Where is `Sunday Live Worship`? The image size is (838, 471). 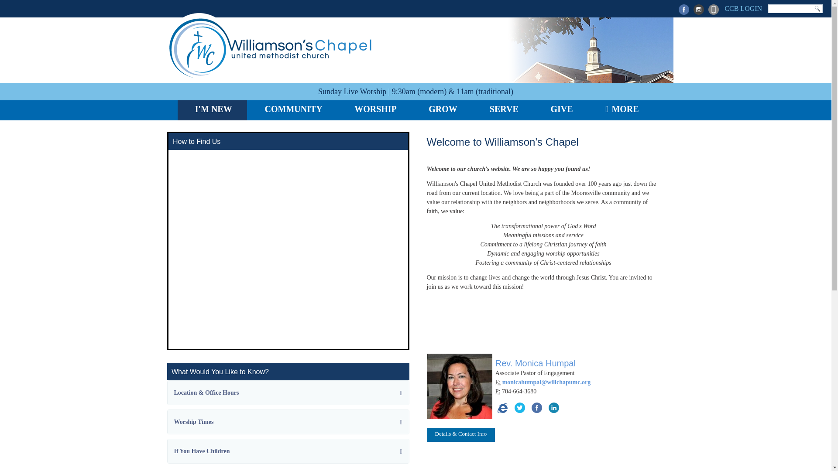
Sunday Live Worship is located at coordinates (352, 92).